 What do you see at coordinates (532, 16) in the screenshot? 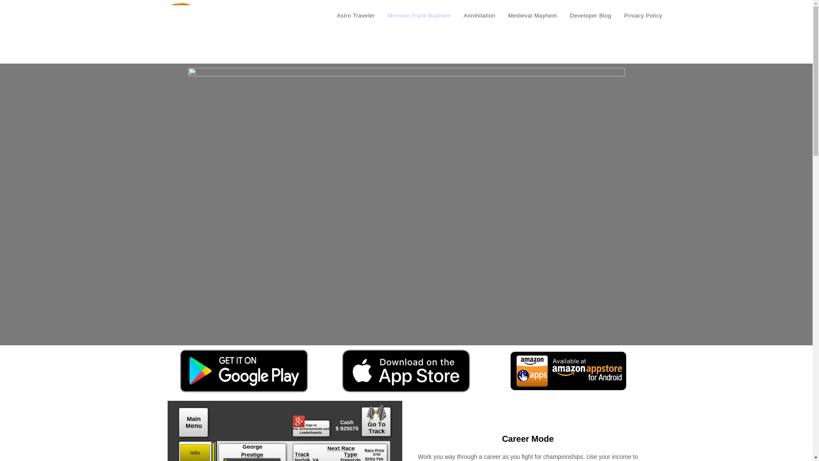
I see `Medieval Mayhem` at bounding box center [532, 16].